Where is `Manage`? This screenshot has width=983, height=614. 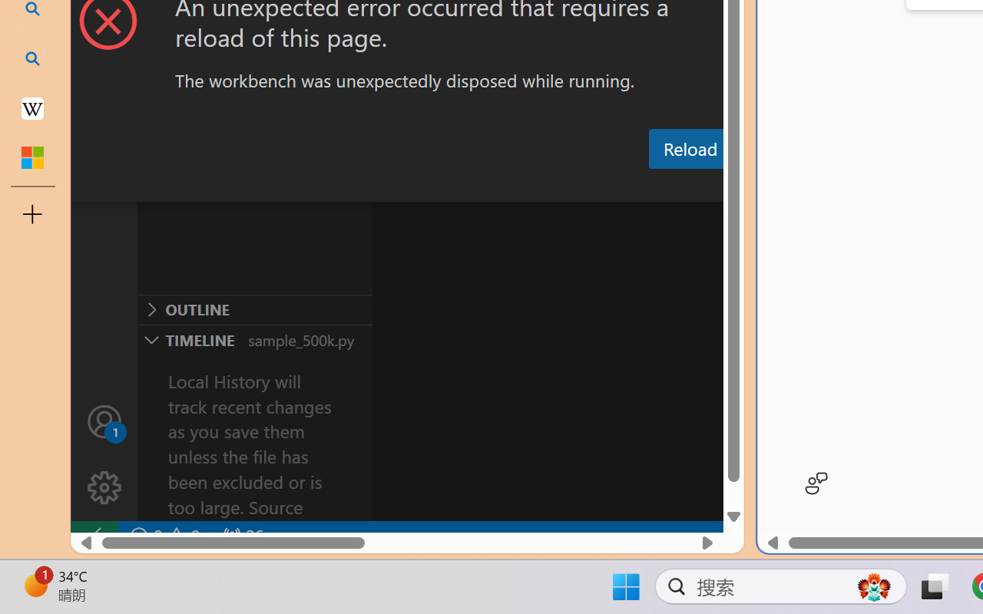
Manage is located at coordinates (104, 488).